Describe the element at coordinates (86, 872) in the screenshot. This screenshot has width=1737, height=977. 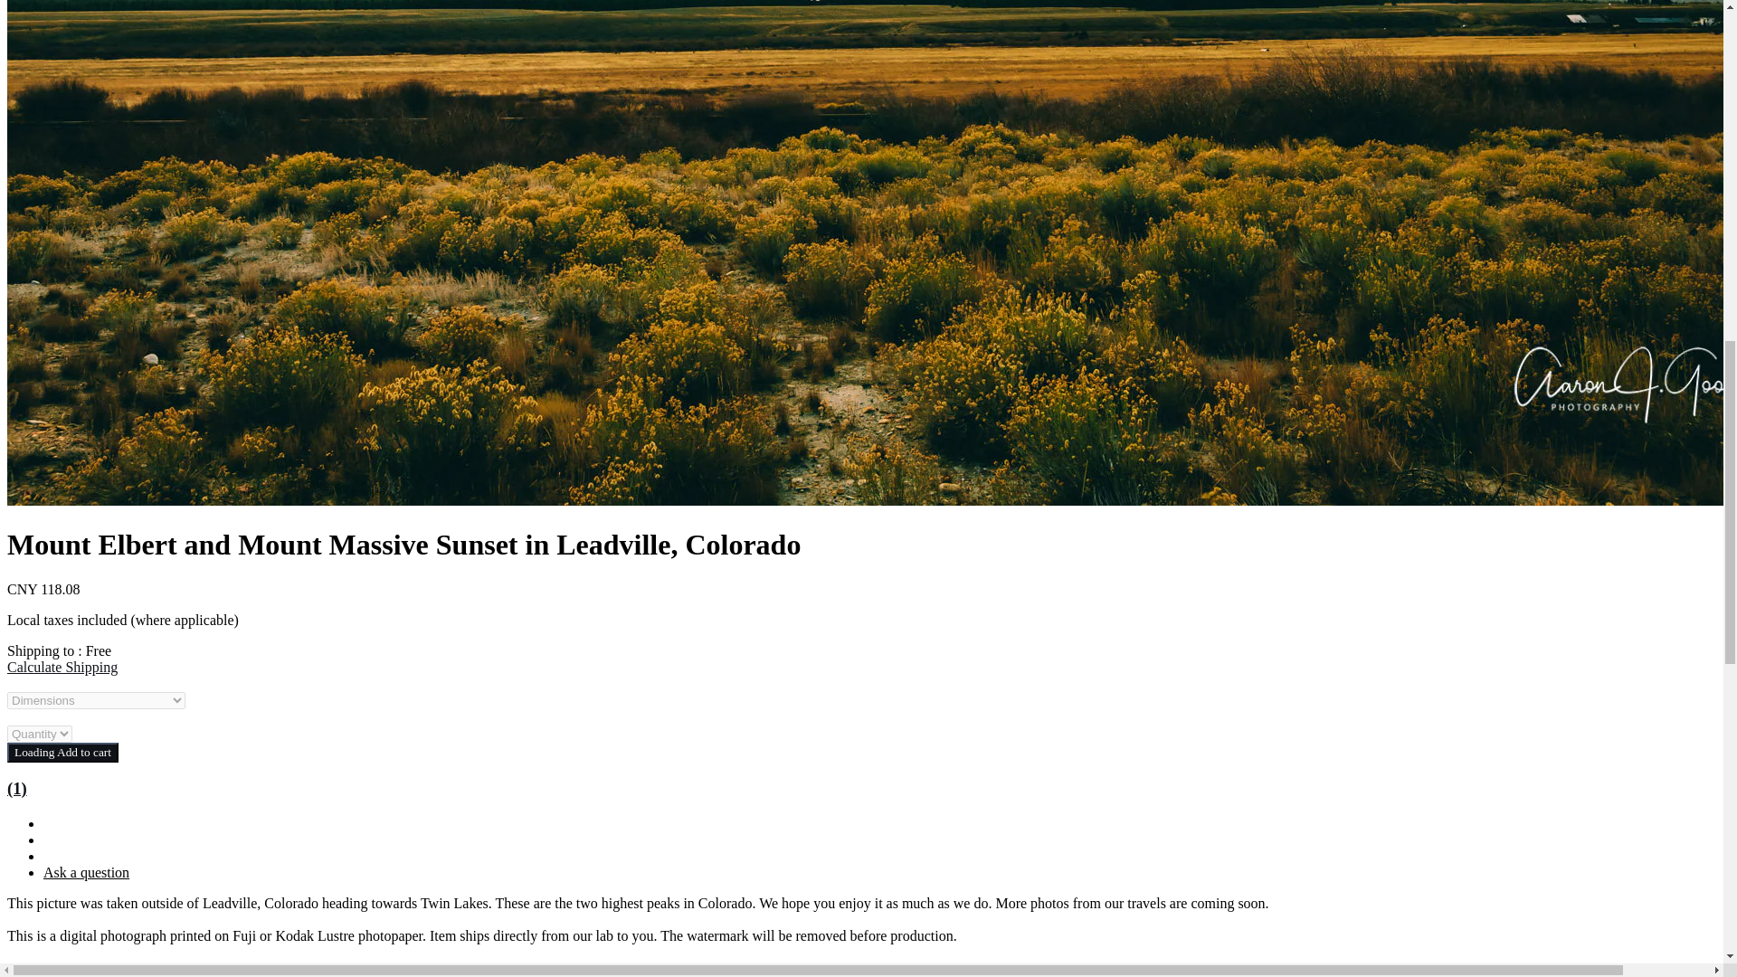
I see `Ask a question` at that location.